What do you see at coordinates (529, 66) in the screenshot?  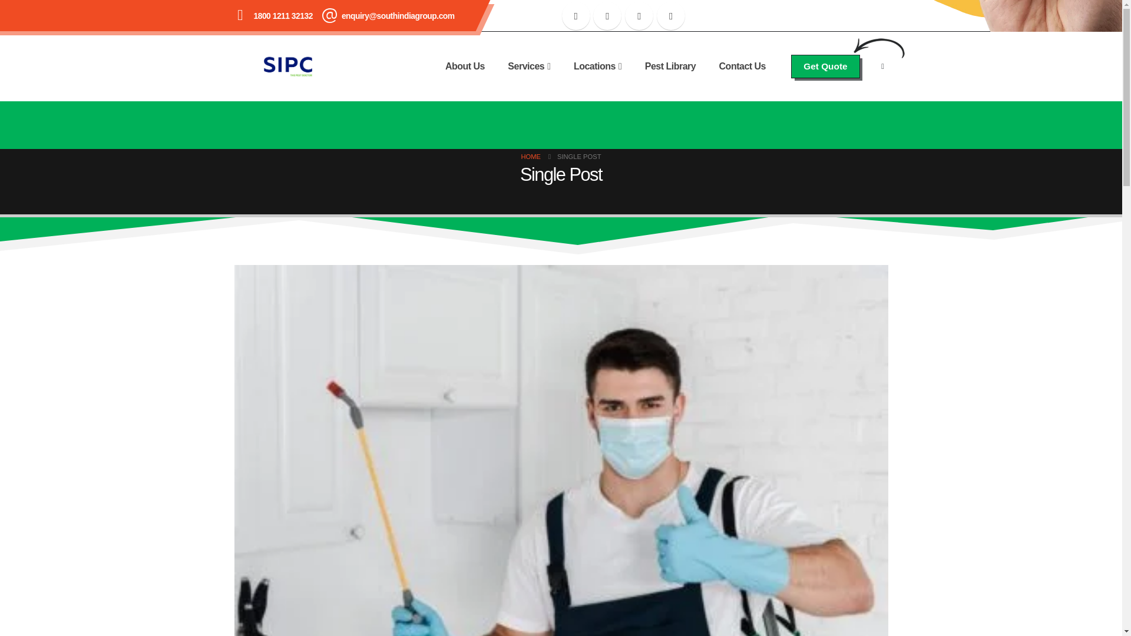 I see `Services` at bounding box center [529, 66].